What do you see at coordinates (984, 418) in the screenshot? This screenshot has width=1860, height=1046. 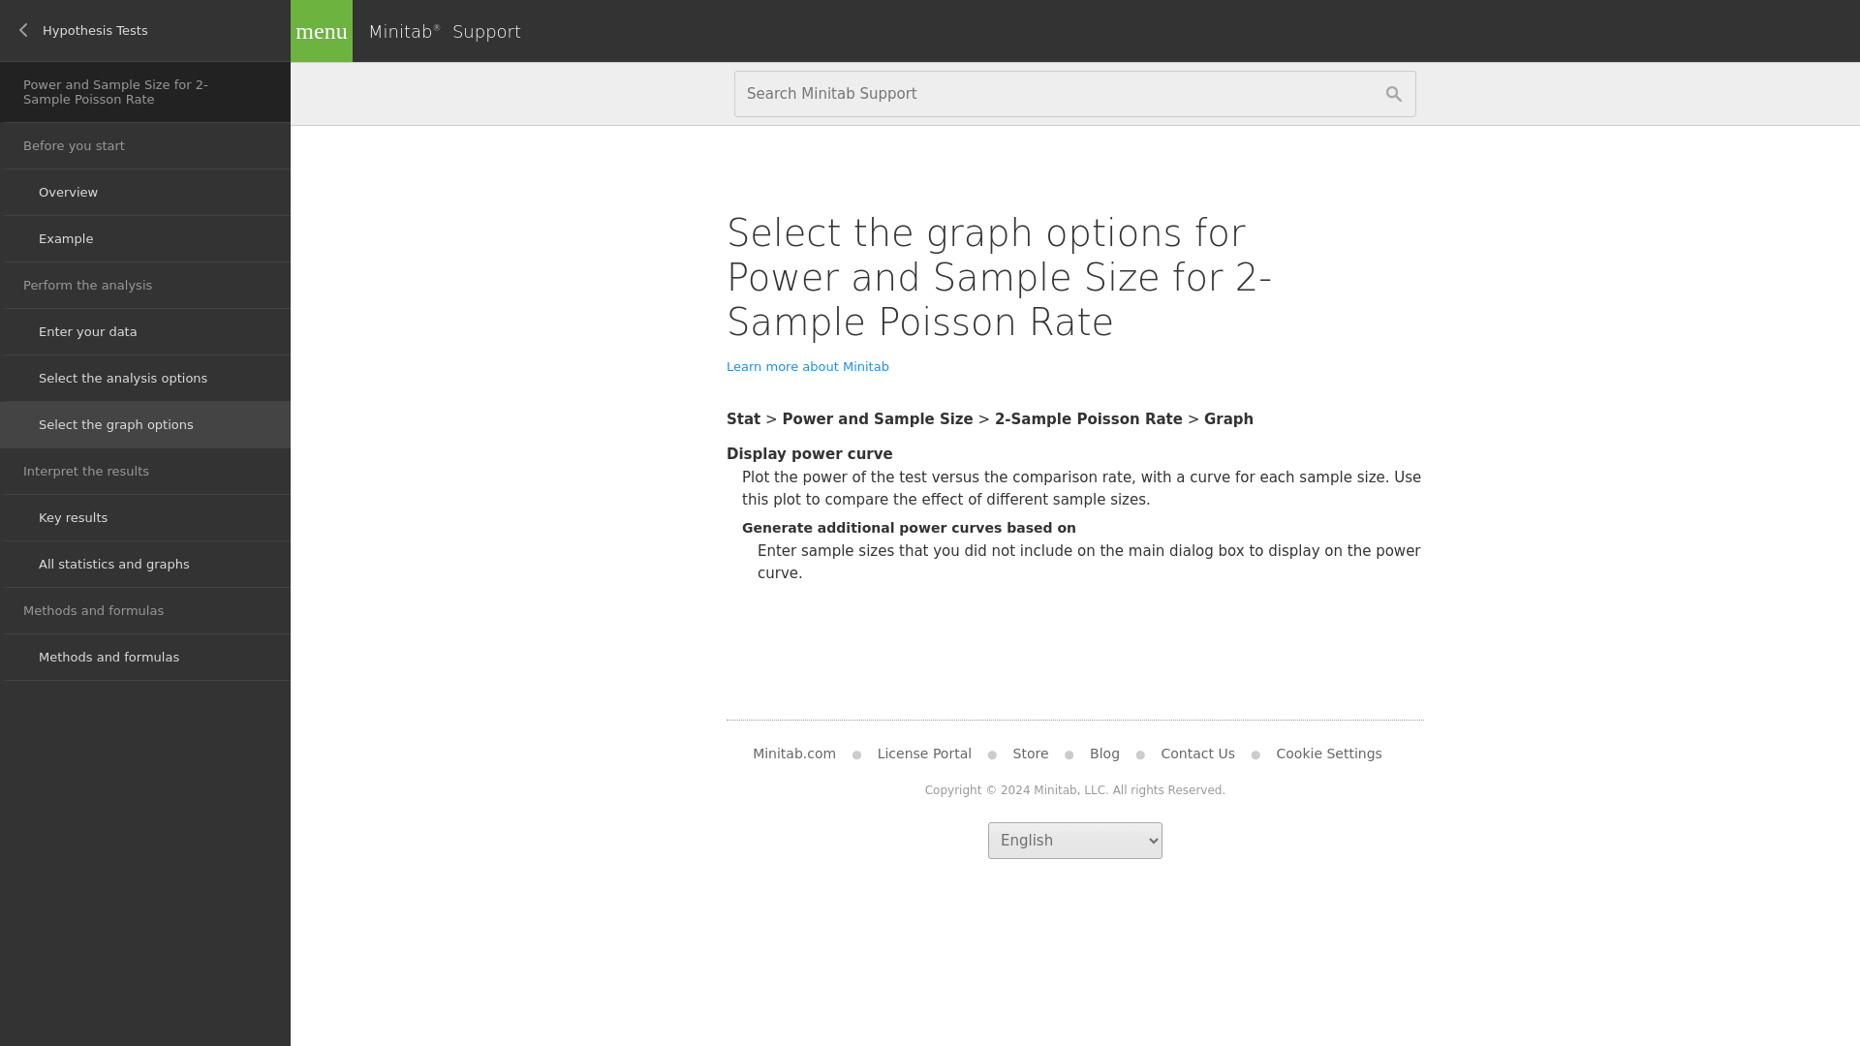 I see `and then` at bounding box center [984, 418].